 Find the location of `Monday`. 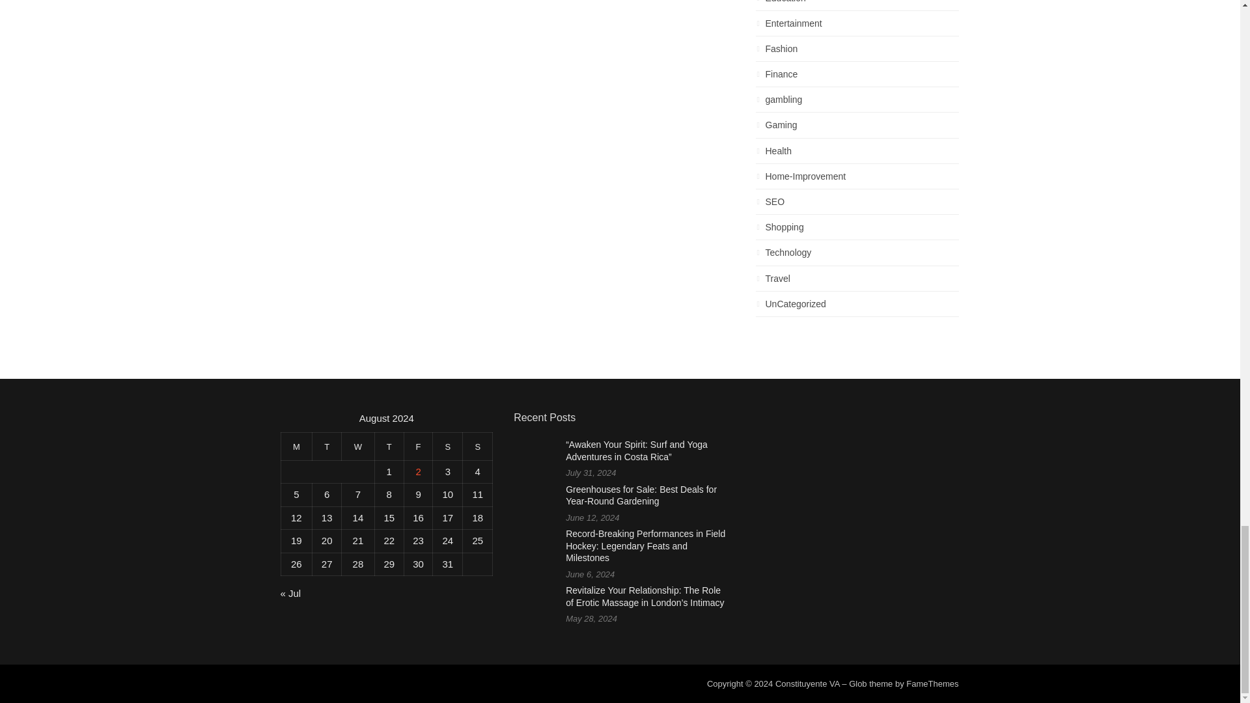

Monday is located at coordinates (296, 447).